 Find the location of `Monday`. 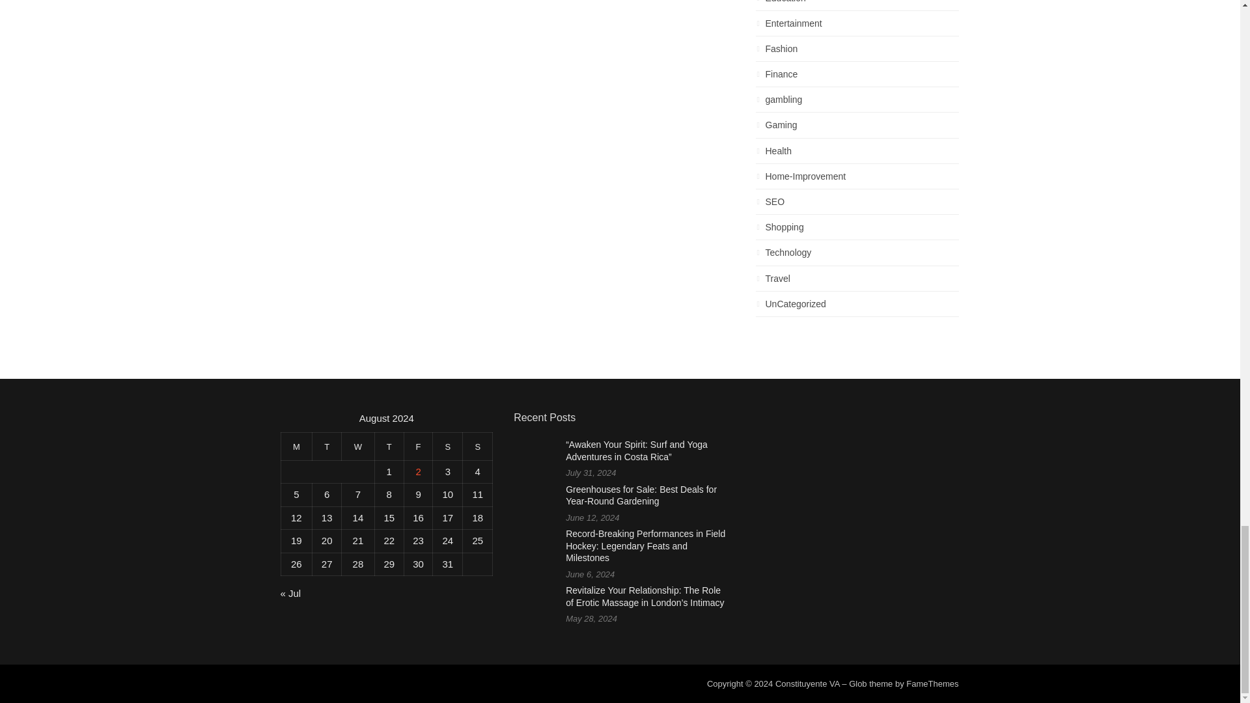

Monday is located at coordinates (296, 447).